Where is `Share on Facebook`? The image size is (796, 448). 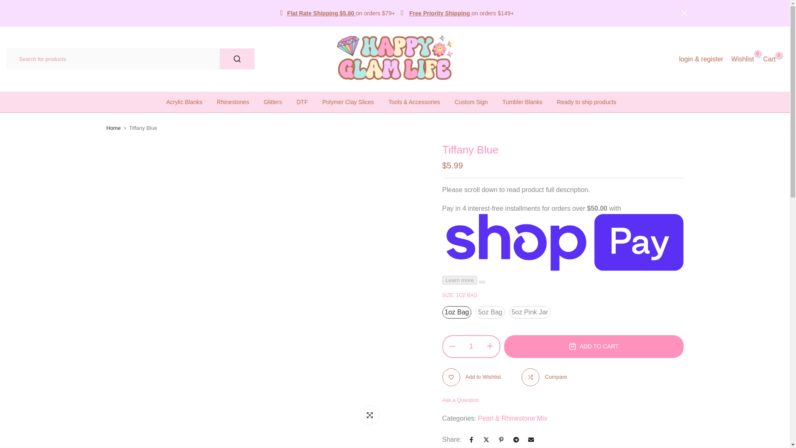
Share on Facebook is located at coordinates (471, 102).